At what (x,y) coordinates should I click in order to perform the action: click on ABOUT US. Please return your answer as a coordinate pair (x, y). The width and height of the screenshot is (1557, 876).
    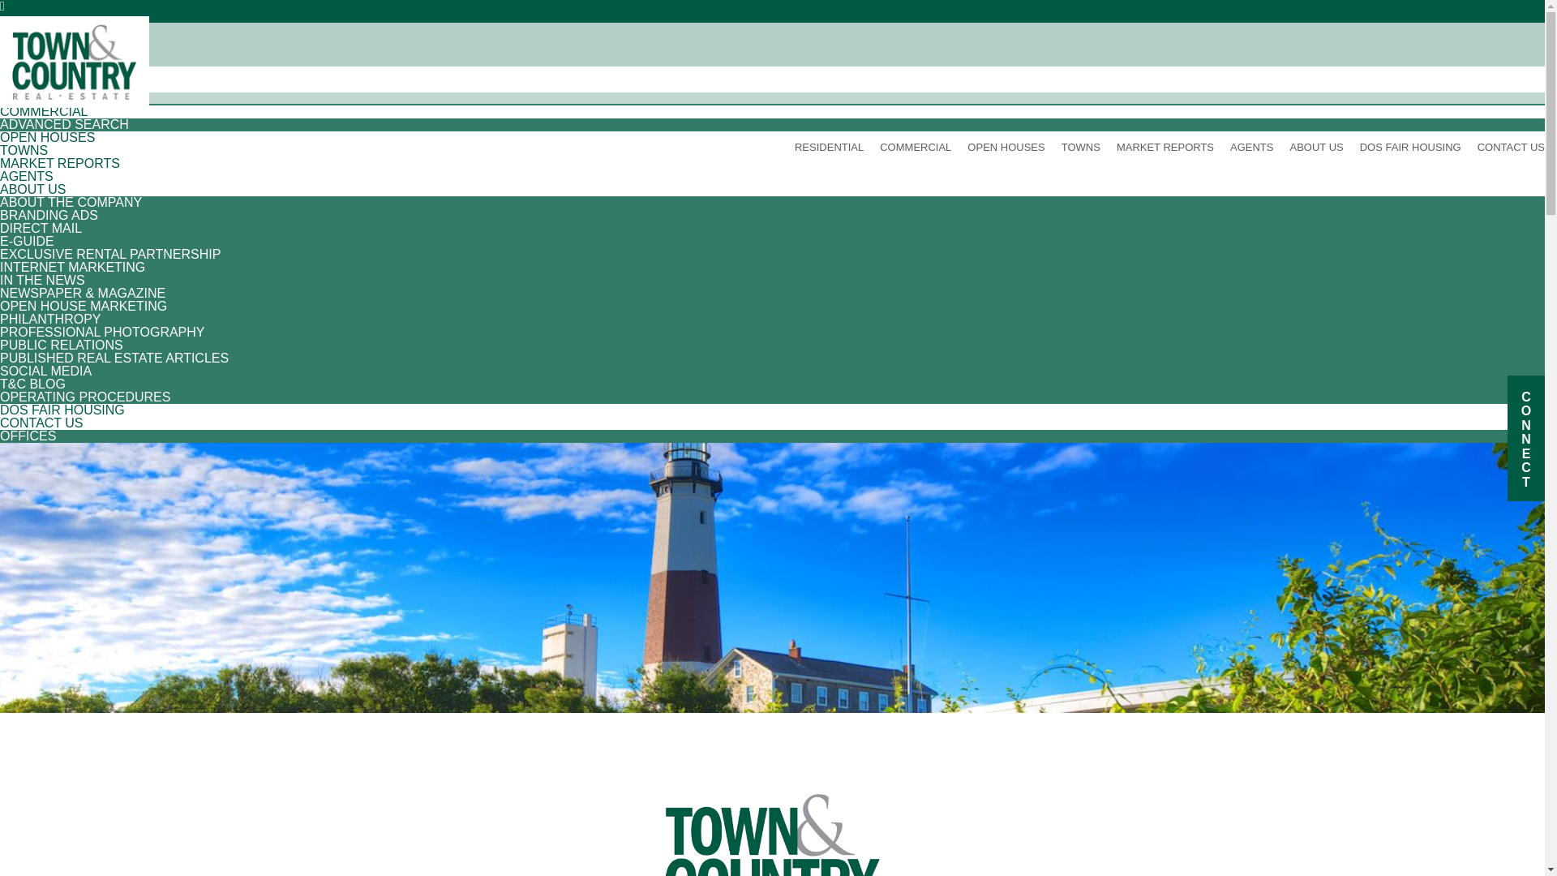
    Looking at the image, I should click on (33, 188).